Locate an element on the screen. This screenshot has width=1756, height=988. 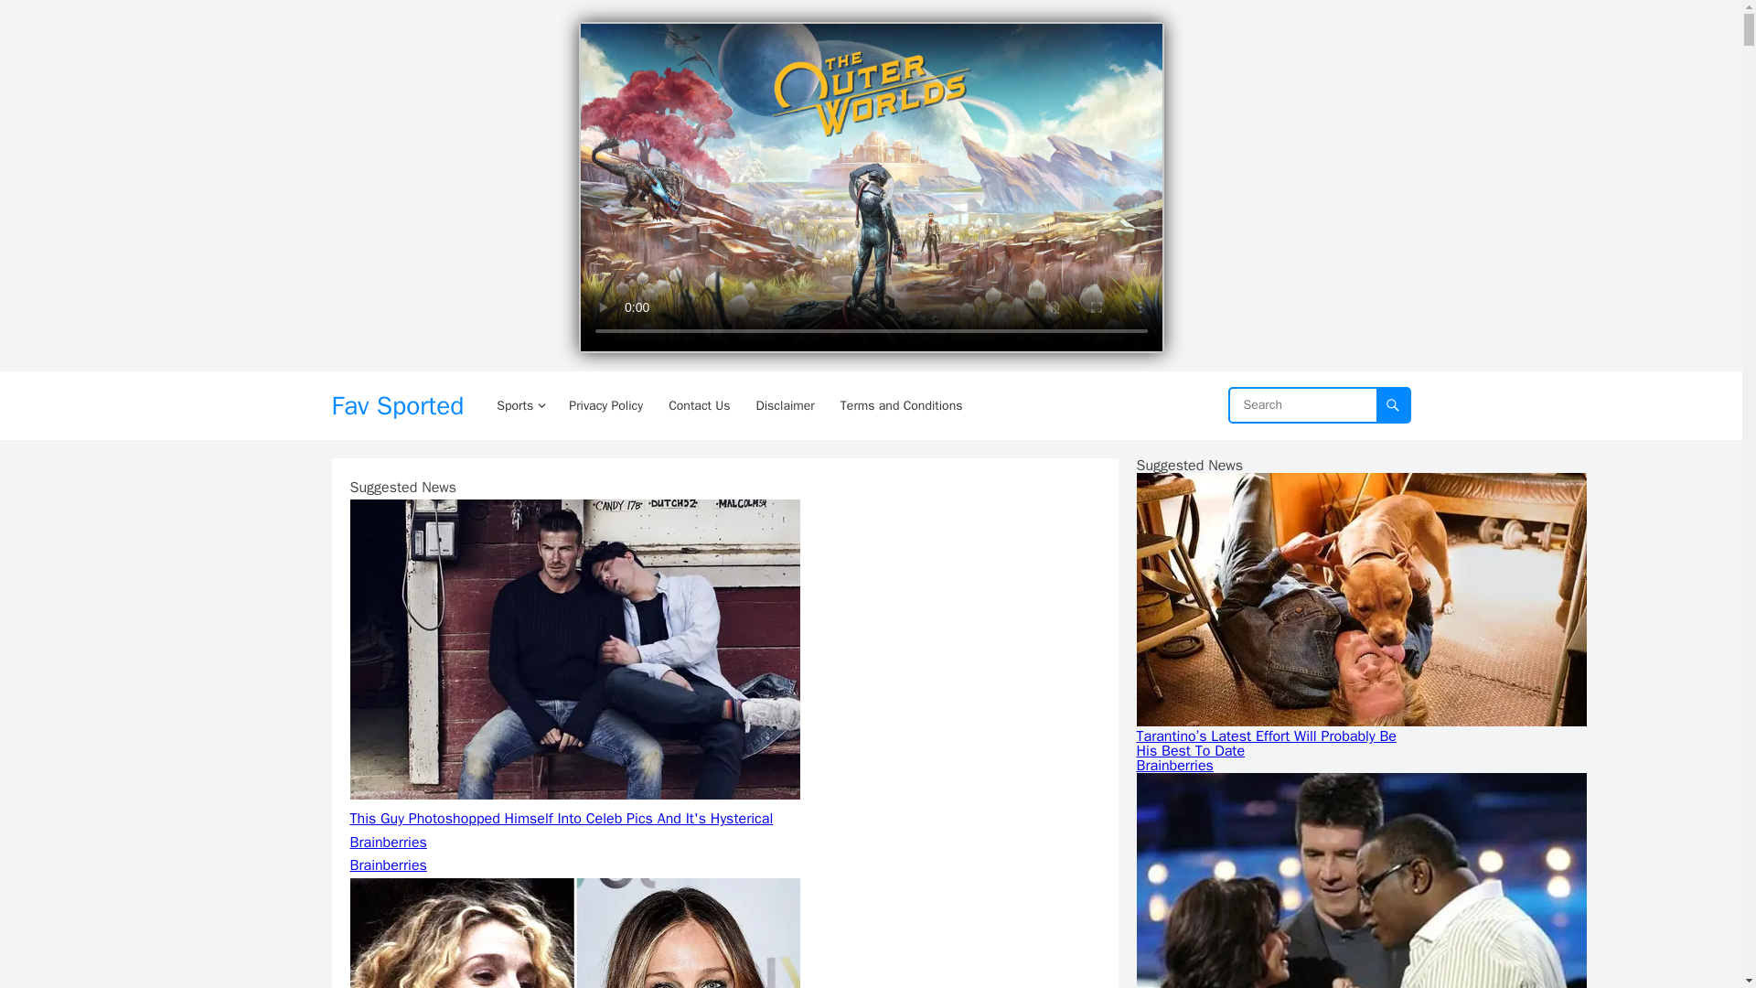
Sports is located at coordinates (519, 405).